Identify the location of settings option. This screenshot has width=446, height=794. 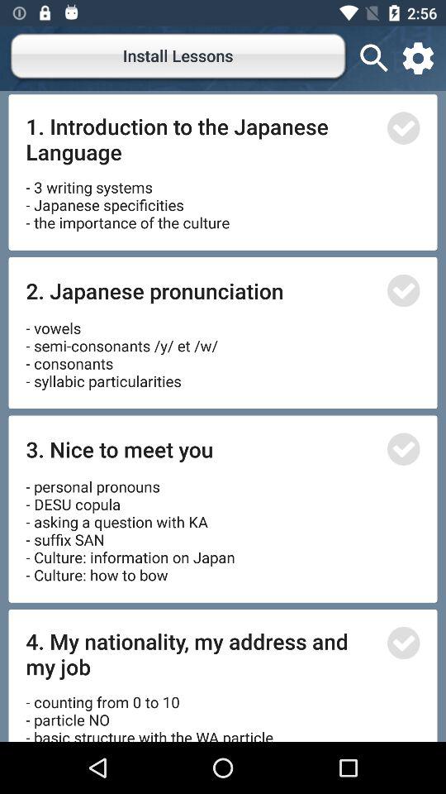
(418, 58).